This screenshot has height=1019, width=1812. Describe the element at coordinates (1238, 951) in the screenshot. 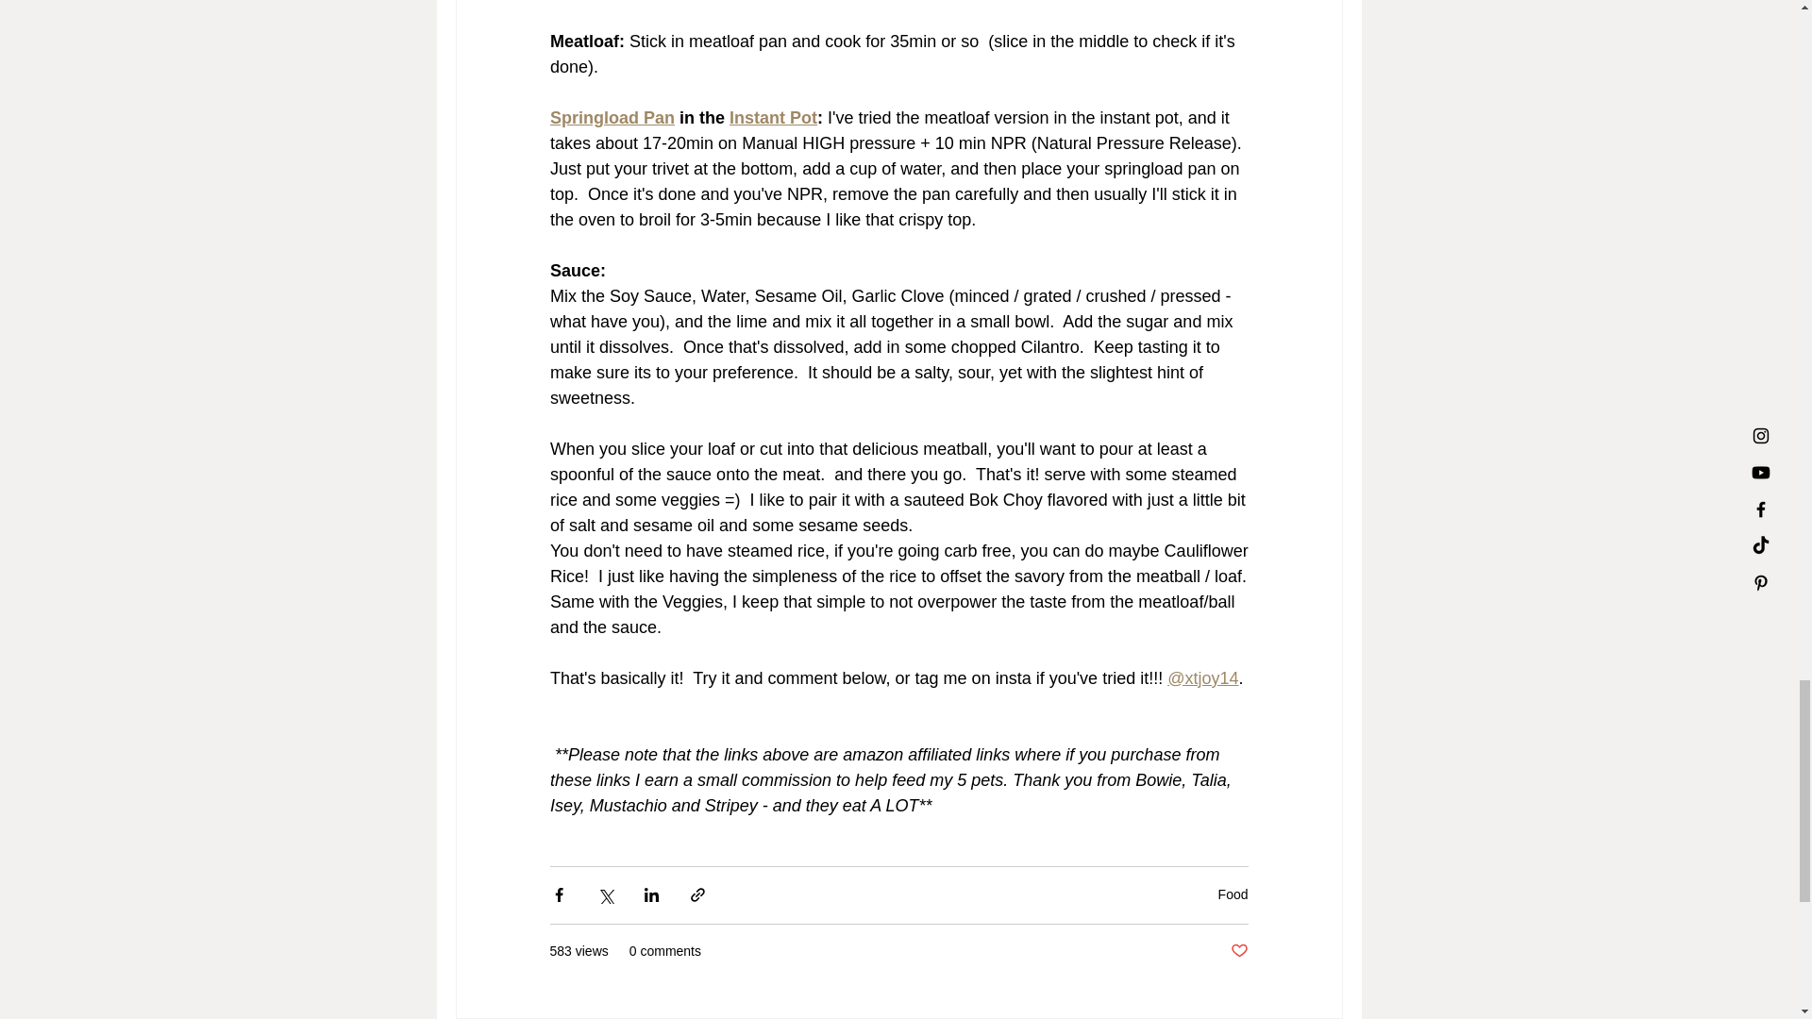

I see `Post not marked as liked` at that location.